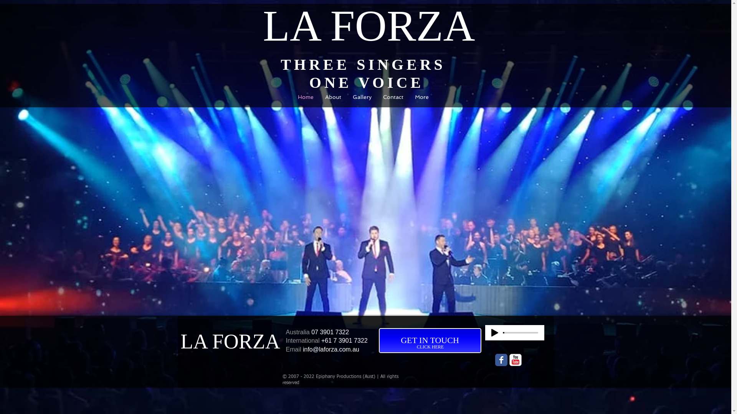 The width and height of the screenshot is (737, 414). What do you see at coordinates (333, 99) in the screenshot?
I see `About` at bounding box center [333, 99].